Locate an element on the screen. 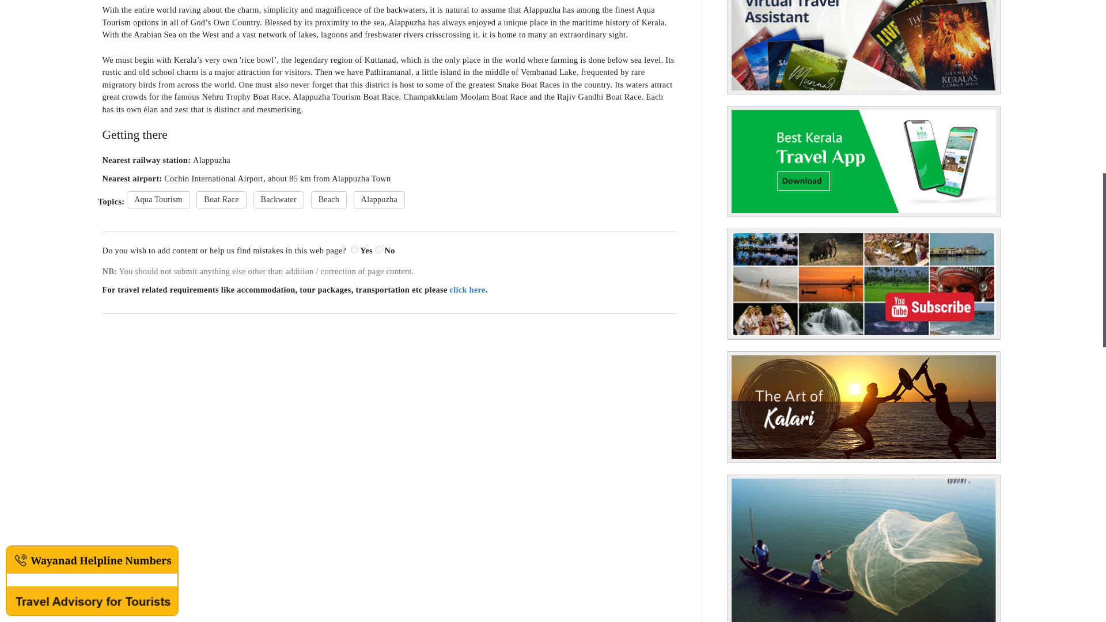  Yes is located at coordinates (354, 249).